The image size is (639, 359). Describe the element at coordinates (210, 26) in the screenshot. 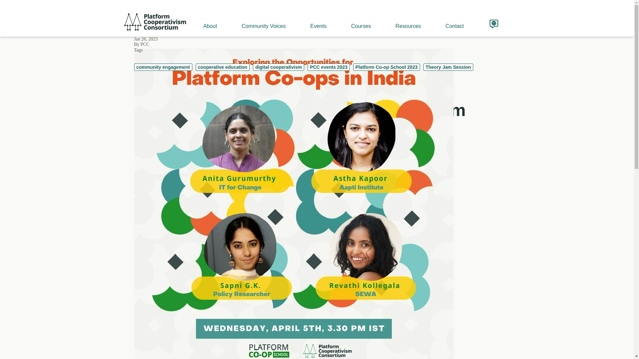

I see `About` at that location.